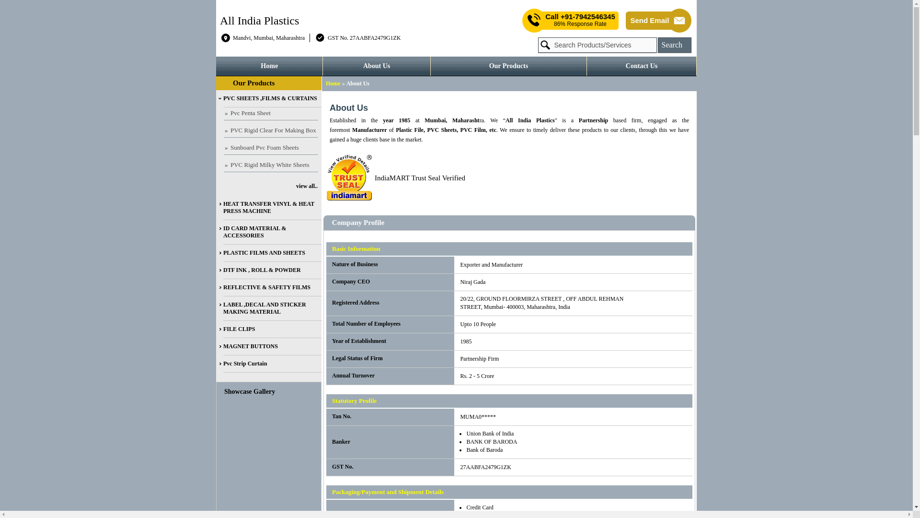  Describe the element at coordinates (271, 131) in the screenshot. I see `PVC Rigid Clear For Making Box` at that location.